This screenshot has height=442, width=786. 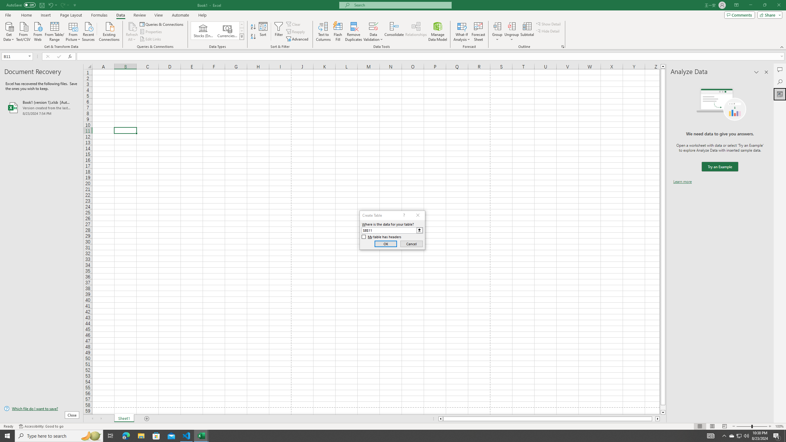 What do you see at coordinates (462, 32) in the screenshot?
I see `What-If Analysis` at bounding box center [462, 32].